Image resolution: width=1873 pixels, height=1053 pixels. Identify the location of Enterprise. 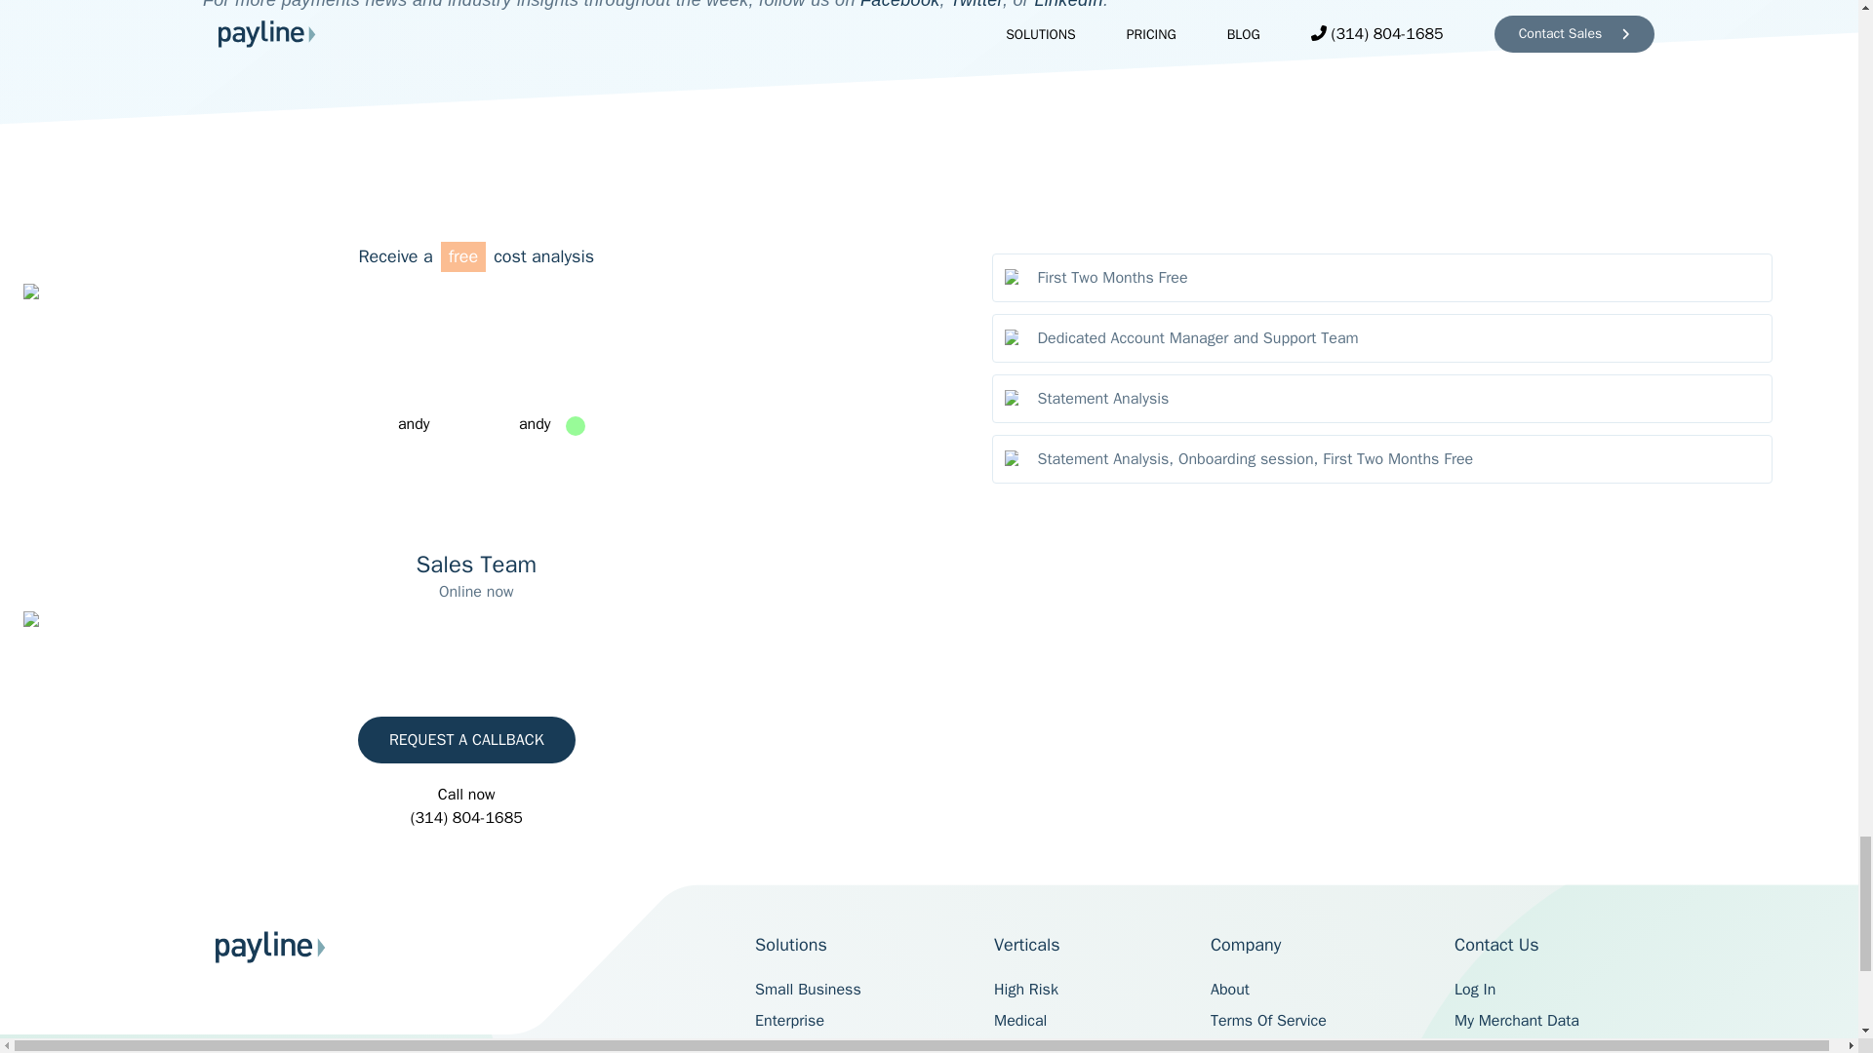
(788, 1020).